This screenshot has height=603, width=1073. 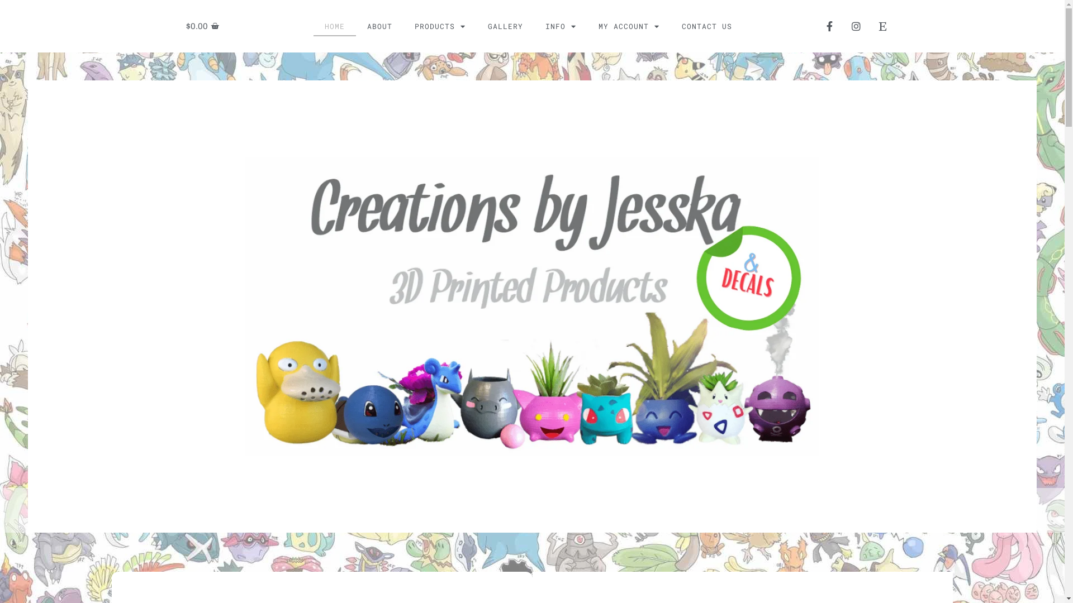 What do you see at coordinates (707, 26) in the screenshot?
I see `CONTACT US` at bounding box center [707, 26].